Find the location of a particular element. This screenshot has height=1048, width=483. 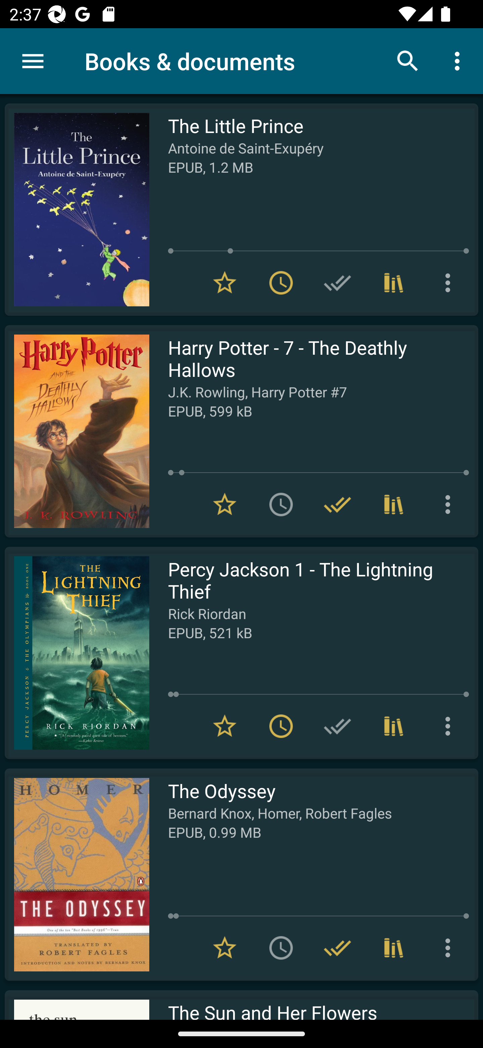

More options is located at coordinates (450, 948).